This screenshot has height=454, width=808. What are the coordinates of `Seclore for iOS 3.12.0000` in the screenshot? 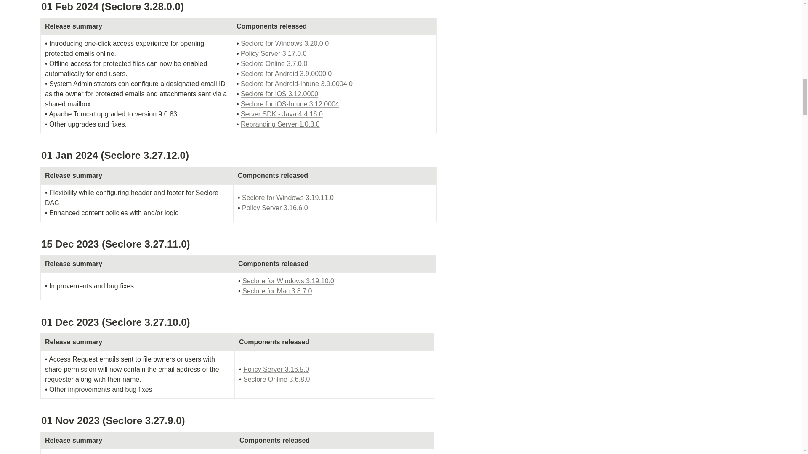 It's located at (279, 94).